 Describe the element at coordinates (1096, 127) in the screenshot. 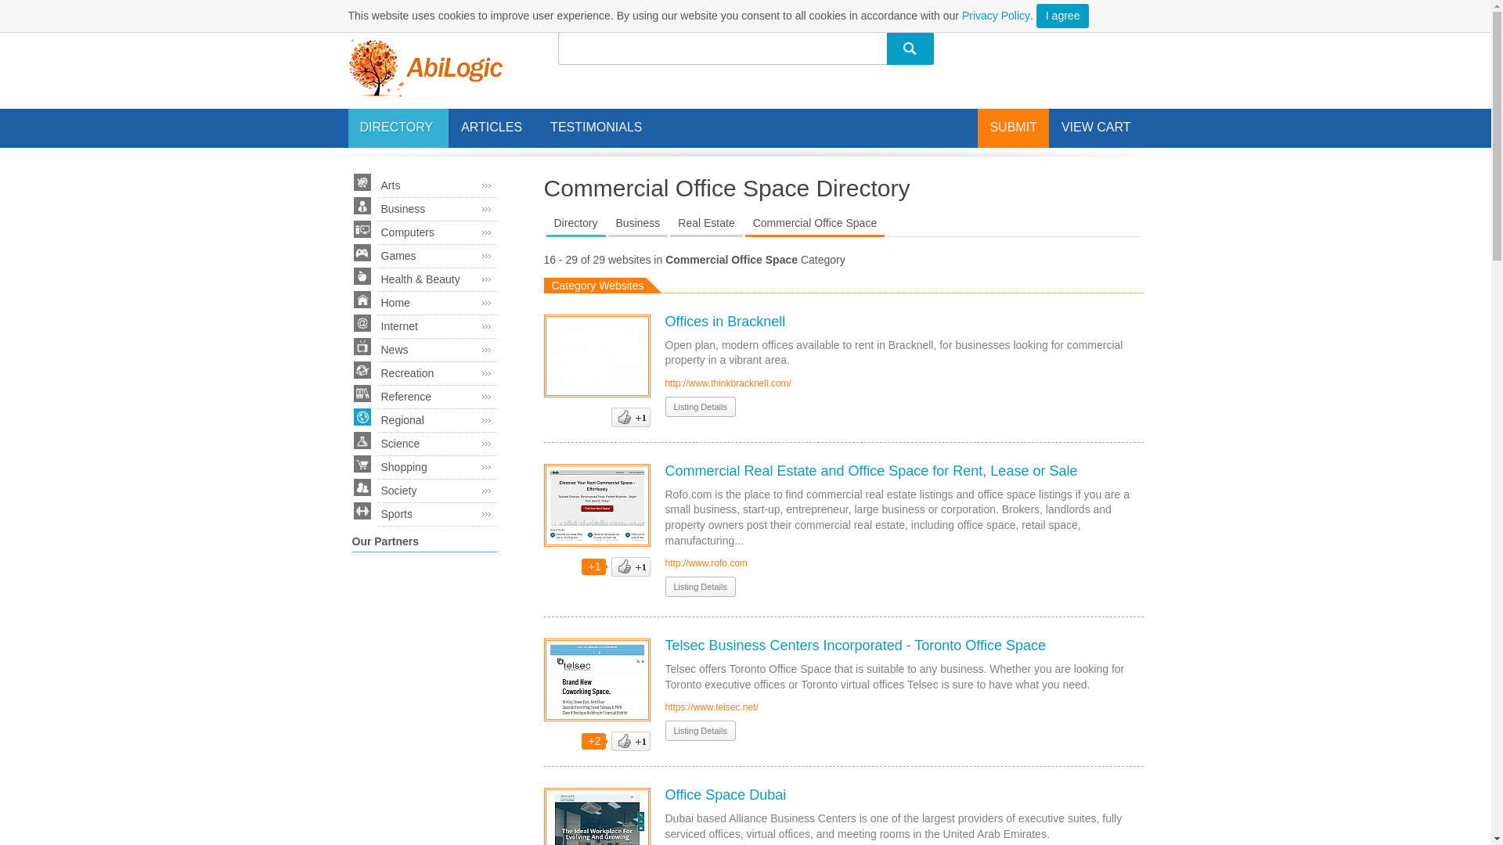

I see `Shopping cart` at that location.